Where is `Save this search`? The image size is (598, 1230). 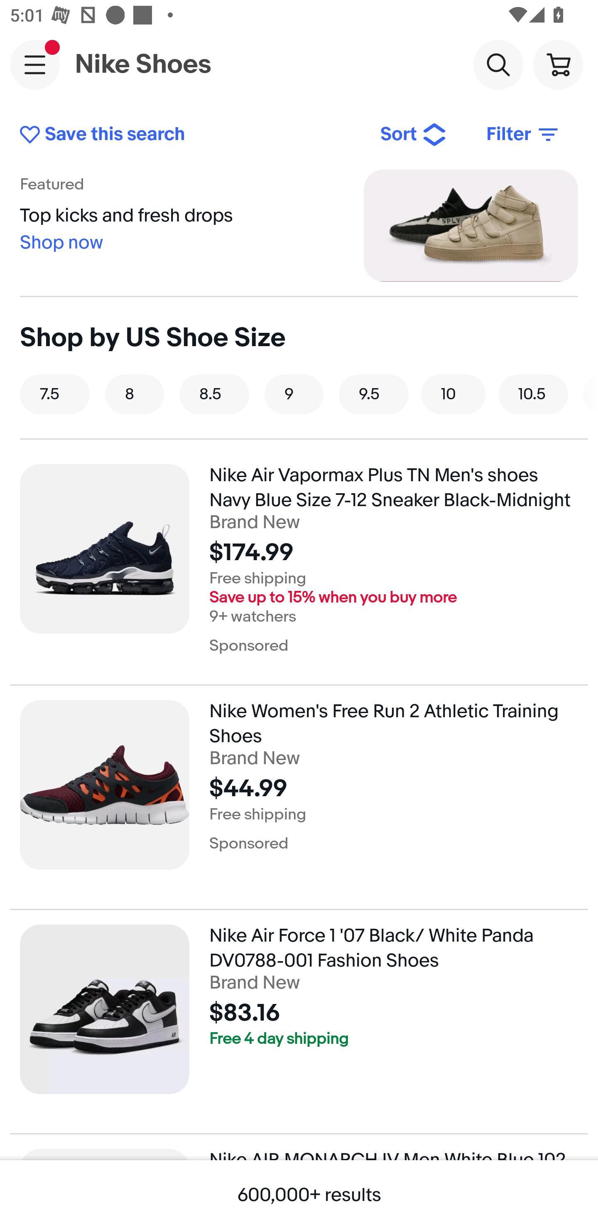 Save this search is located at coordinates (189, 135).